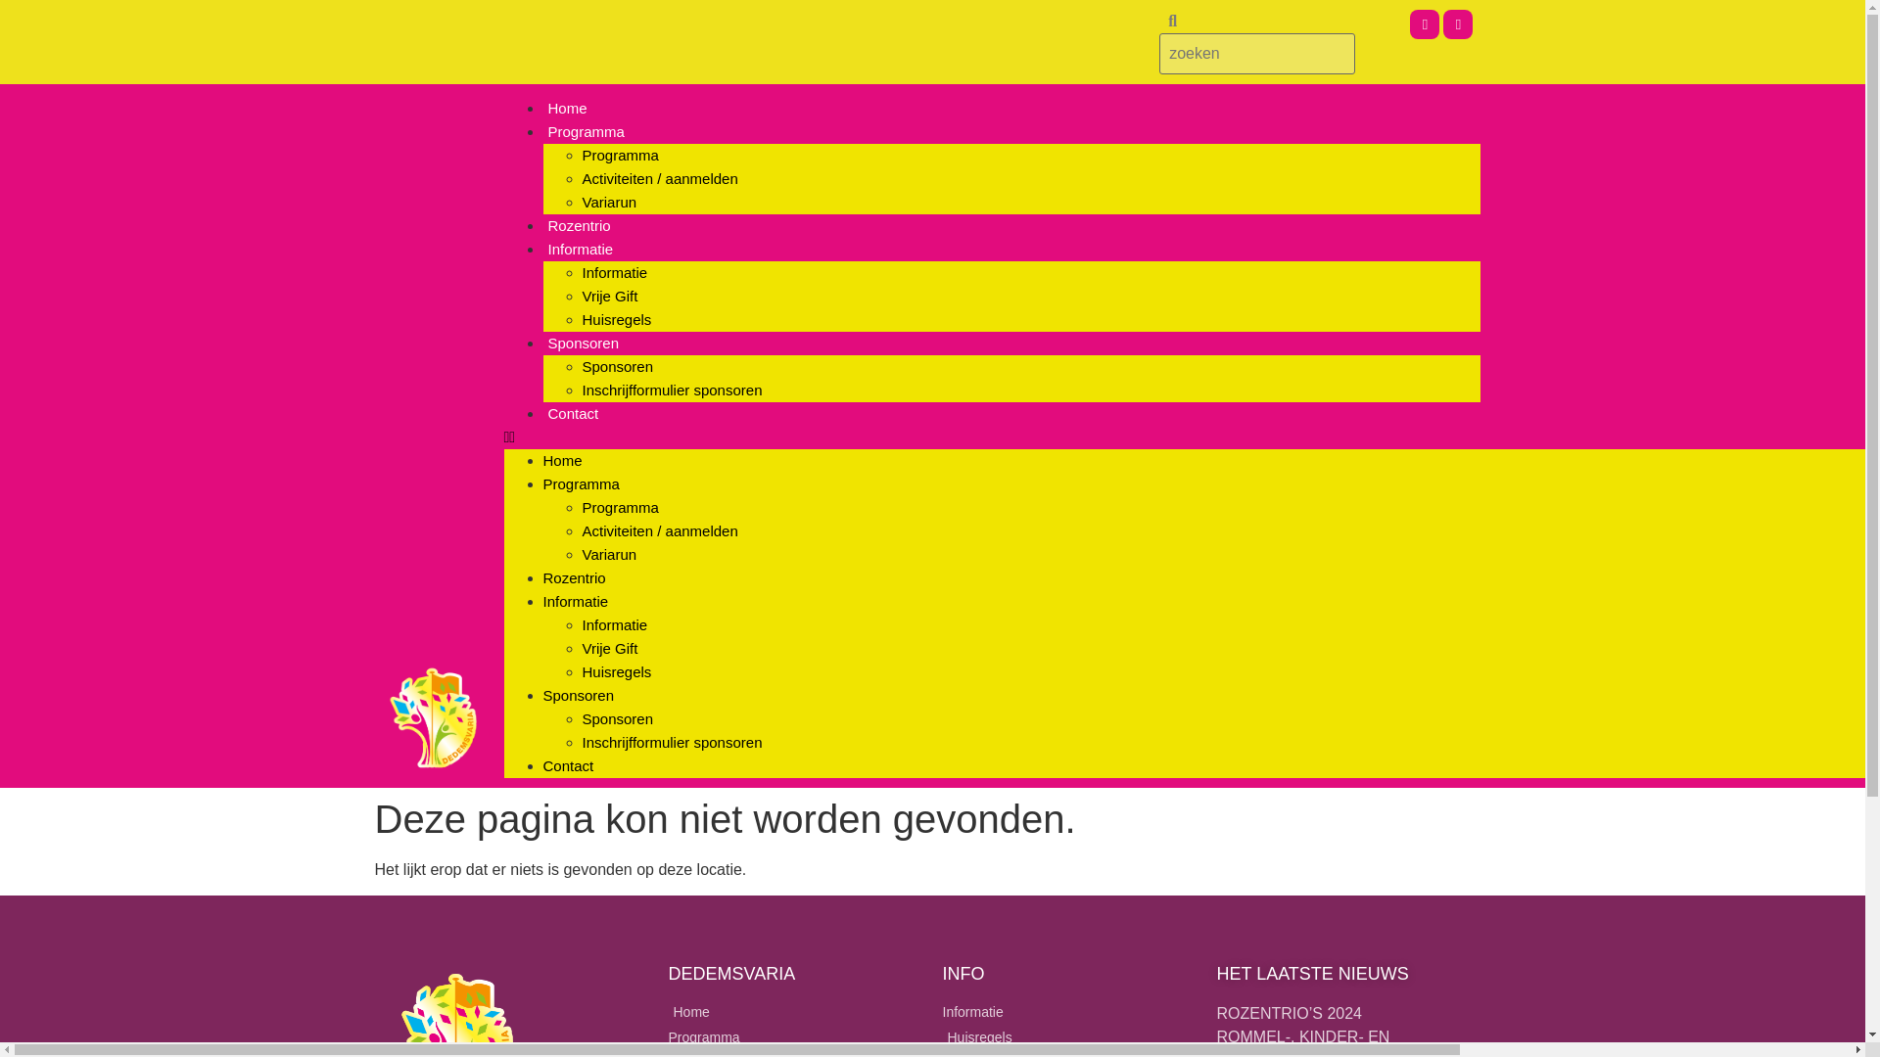 The width and height of the screenshot is (1880, 1057). Describe the element at coordinates (613, 624) in the screenshot. I see `Informatie` at that location.